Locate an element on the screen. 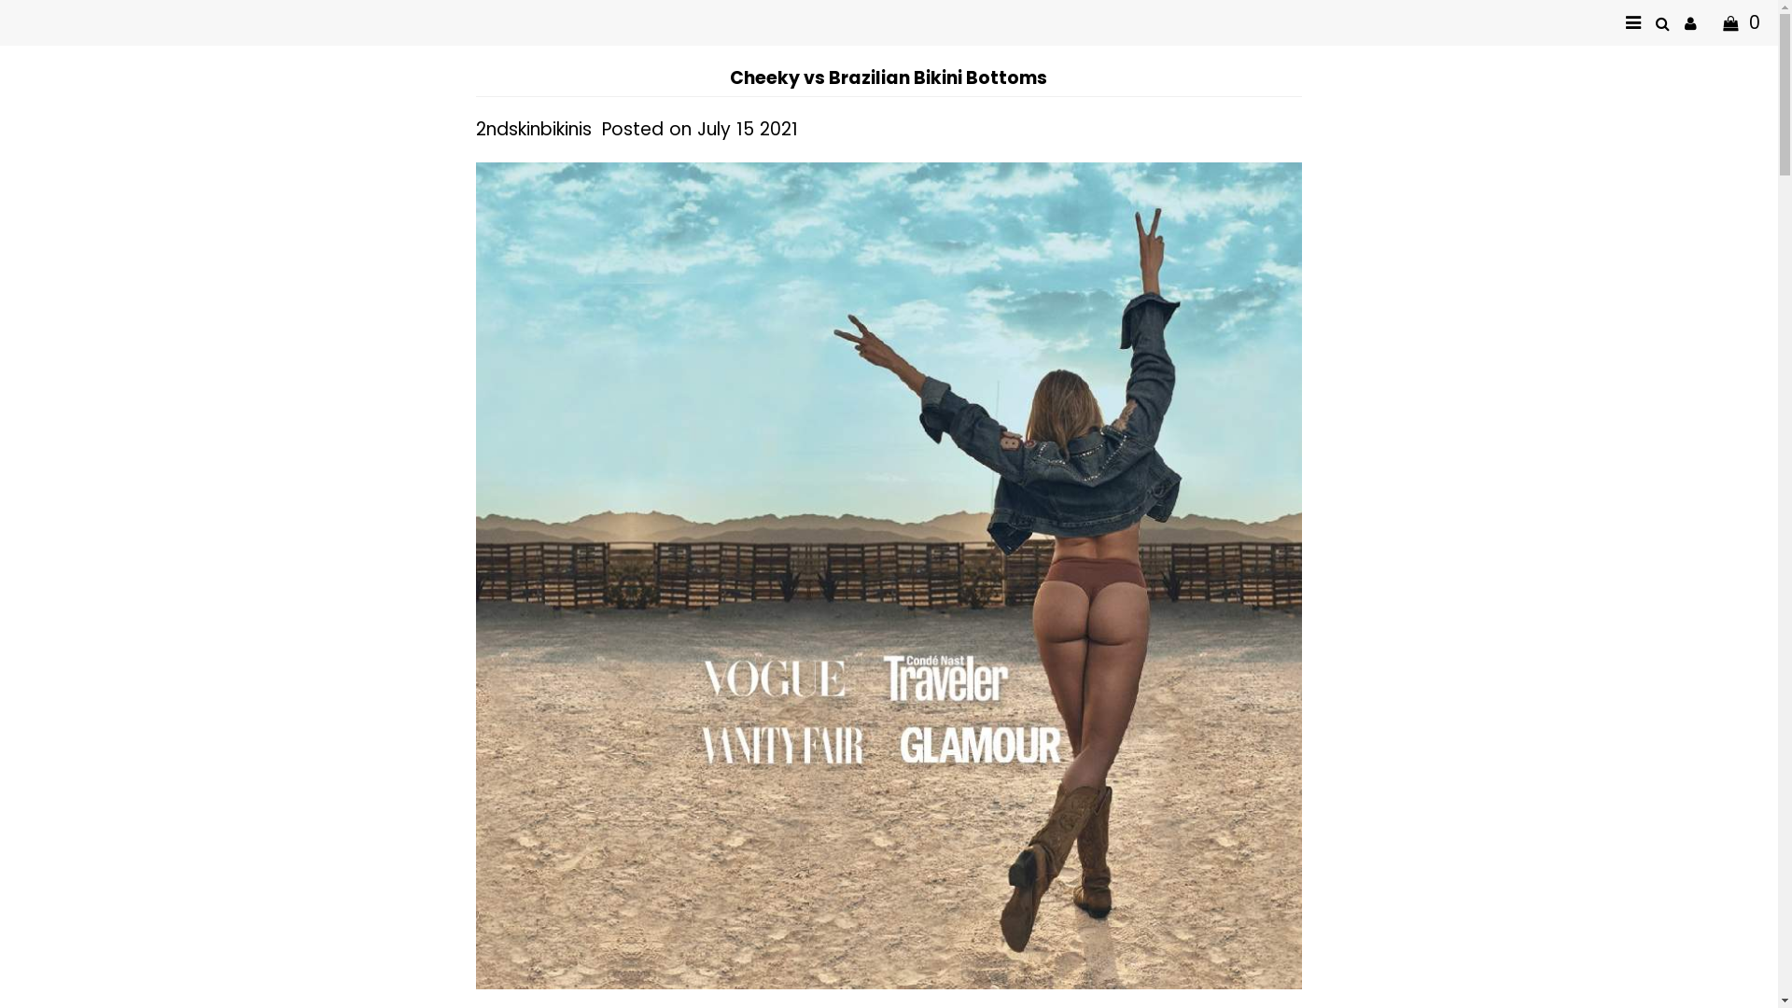      0 is located at coordinates (1736, 22).